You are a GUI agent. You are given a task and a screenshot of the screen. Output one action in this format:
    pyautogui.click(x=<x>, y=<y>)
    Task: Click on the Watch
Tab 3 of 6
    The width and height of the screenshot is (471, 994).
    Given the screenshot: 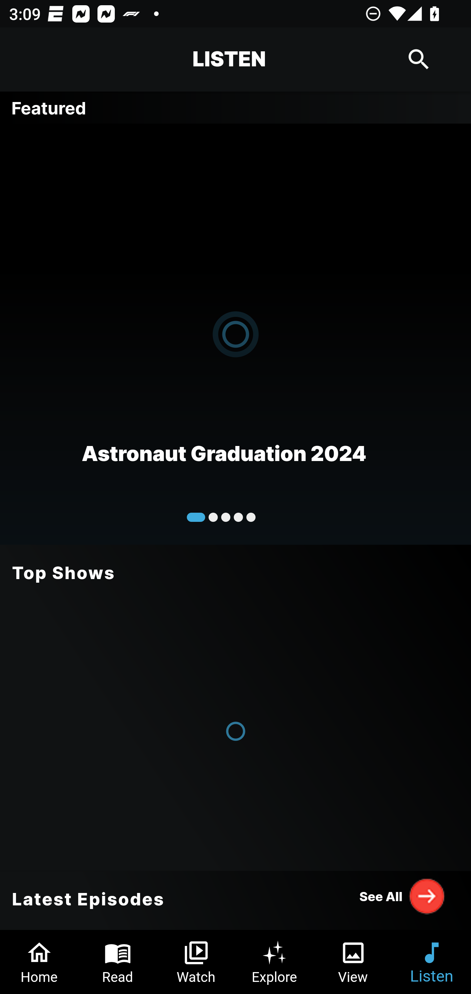 What is the action you would take?
    pyautogui.click(x=196, y=962)
    